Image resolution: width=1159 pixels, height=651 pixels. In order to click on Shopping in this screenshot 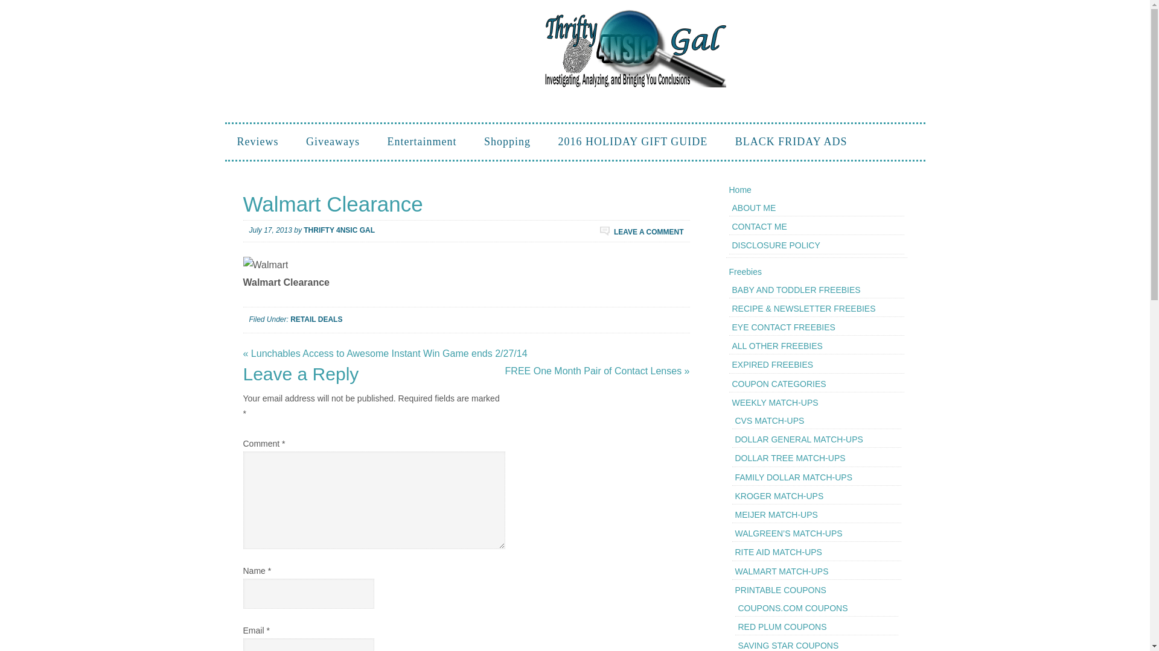, I will do `click(507, 142)`.